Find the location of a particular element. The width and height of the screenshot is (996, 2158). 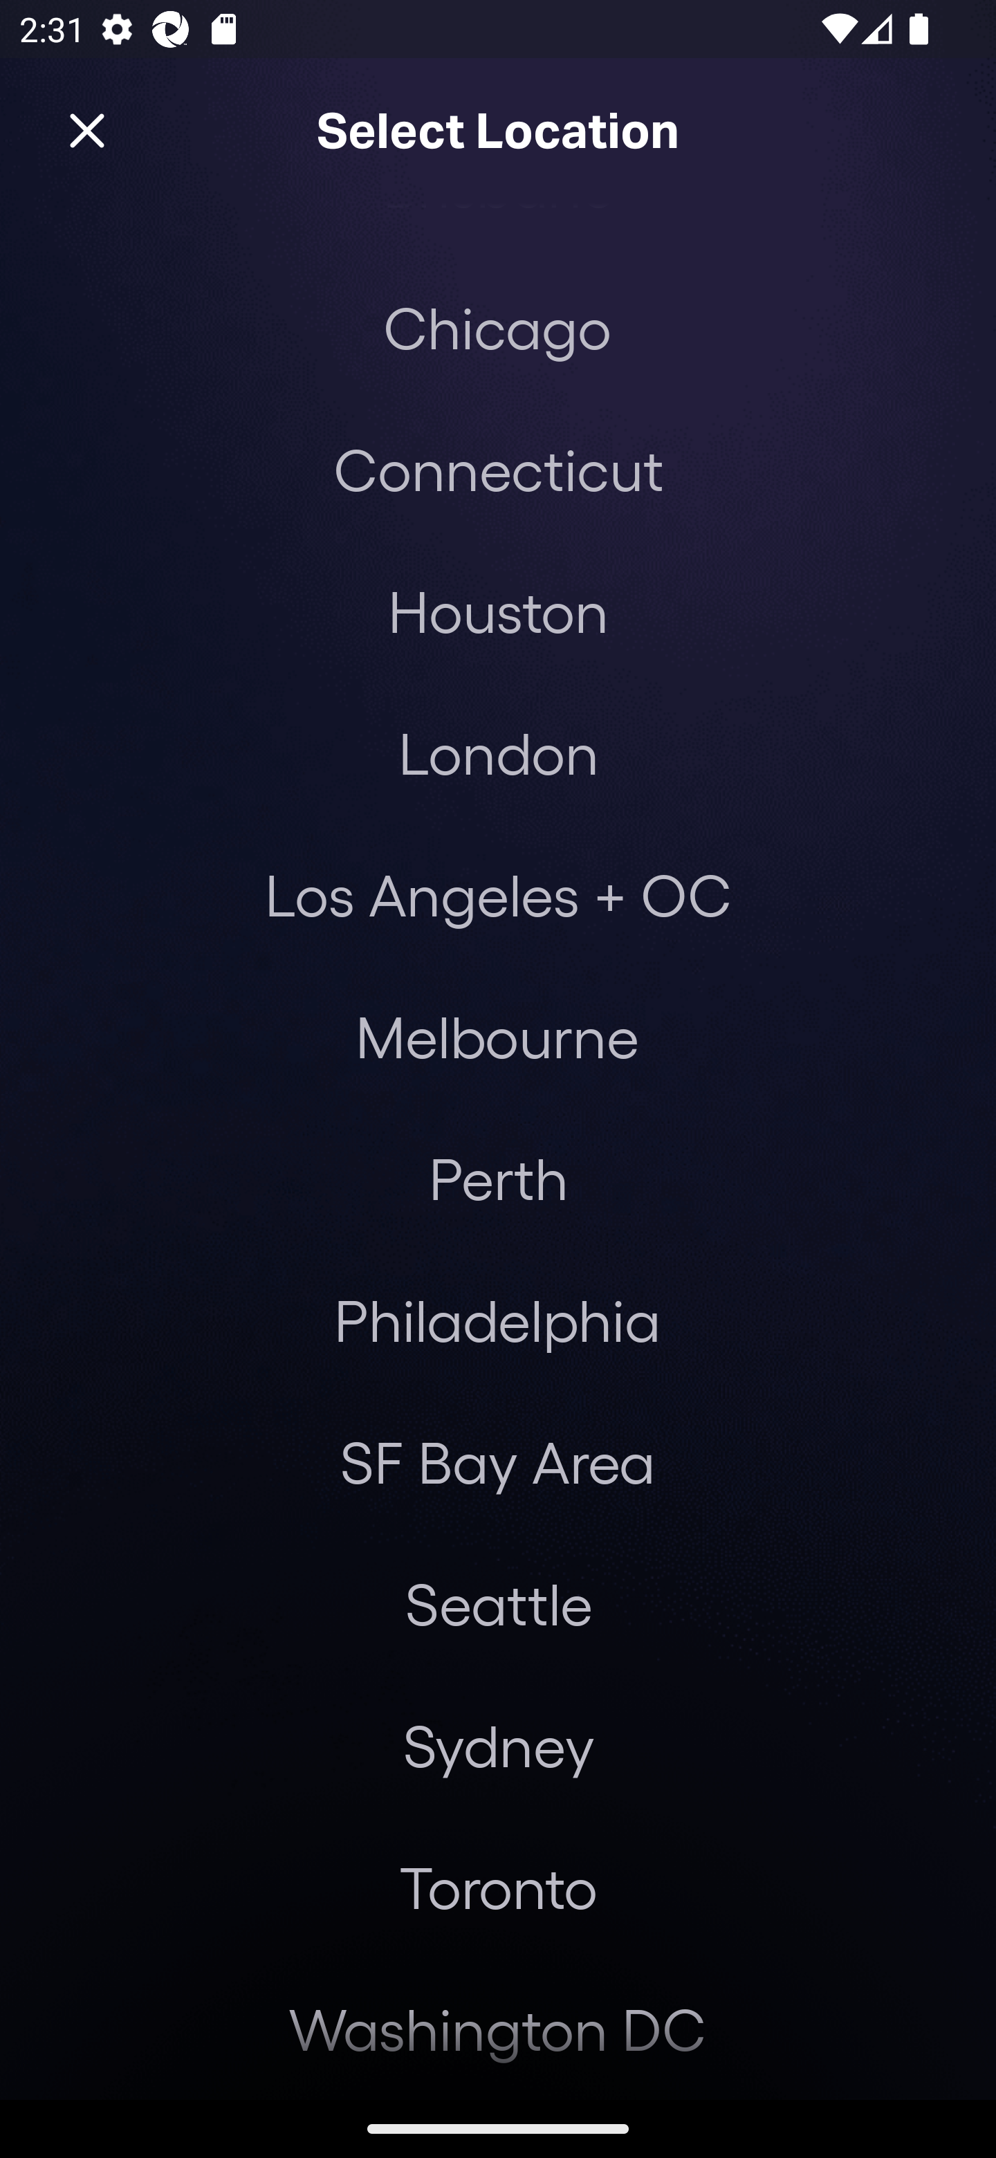

Perth is located at coordinates (498, 1178).